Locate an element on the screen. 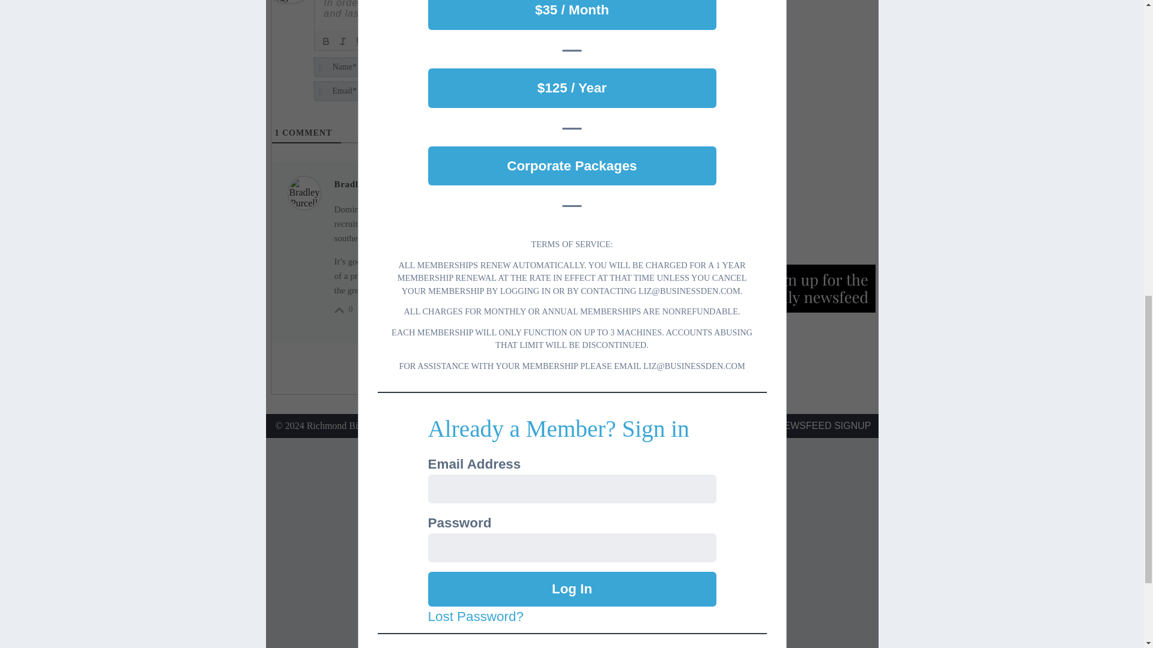  Underline is located at coordinates (359, 41).